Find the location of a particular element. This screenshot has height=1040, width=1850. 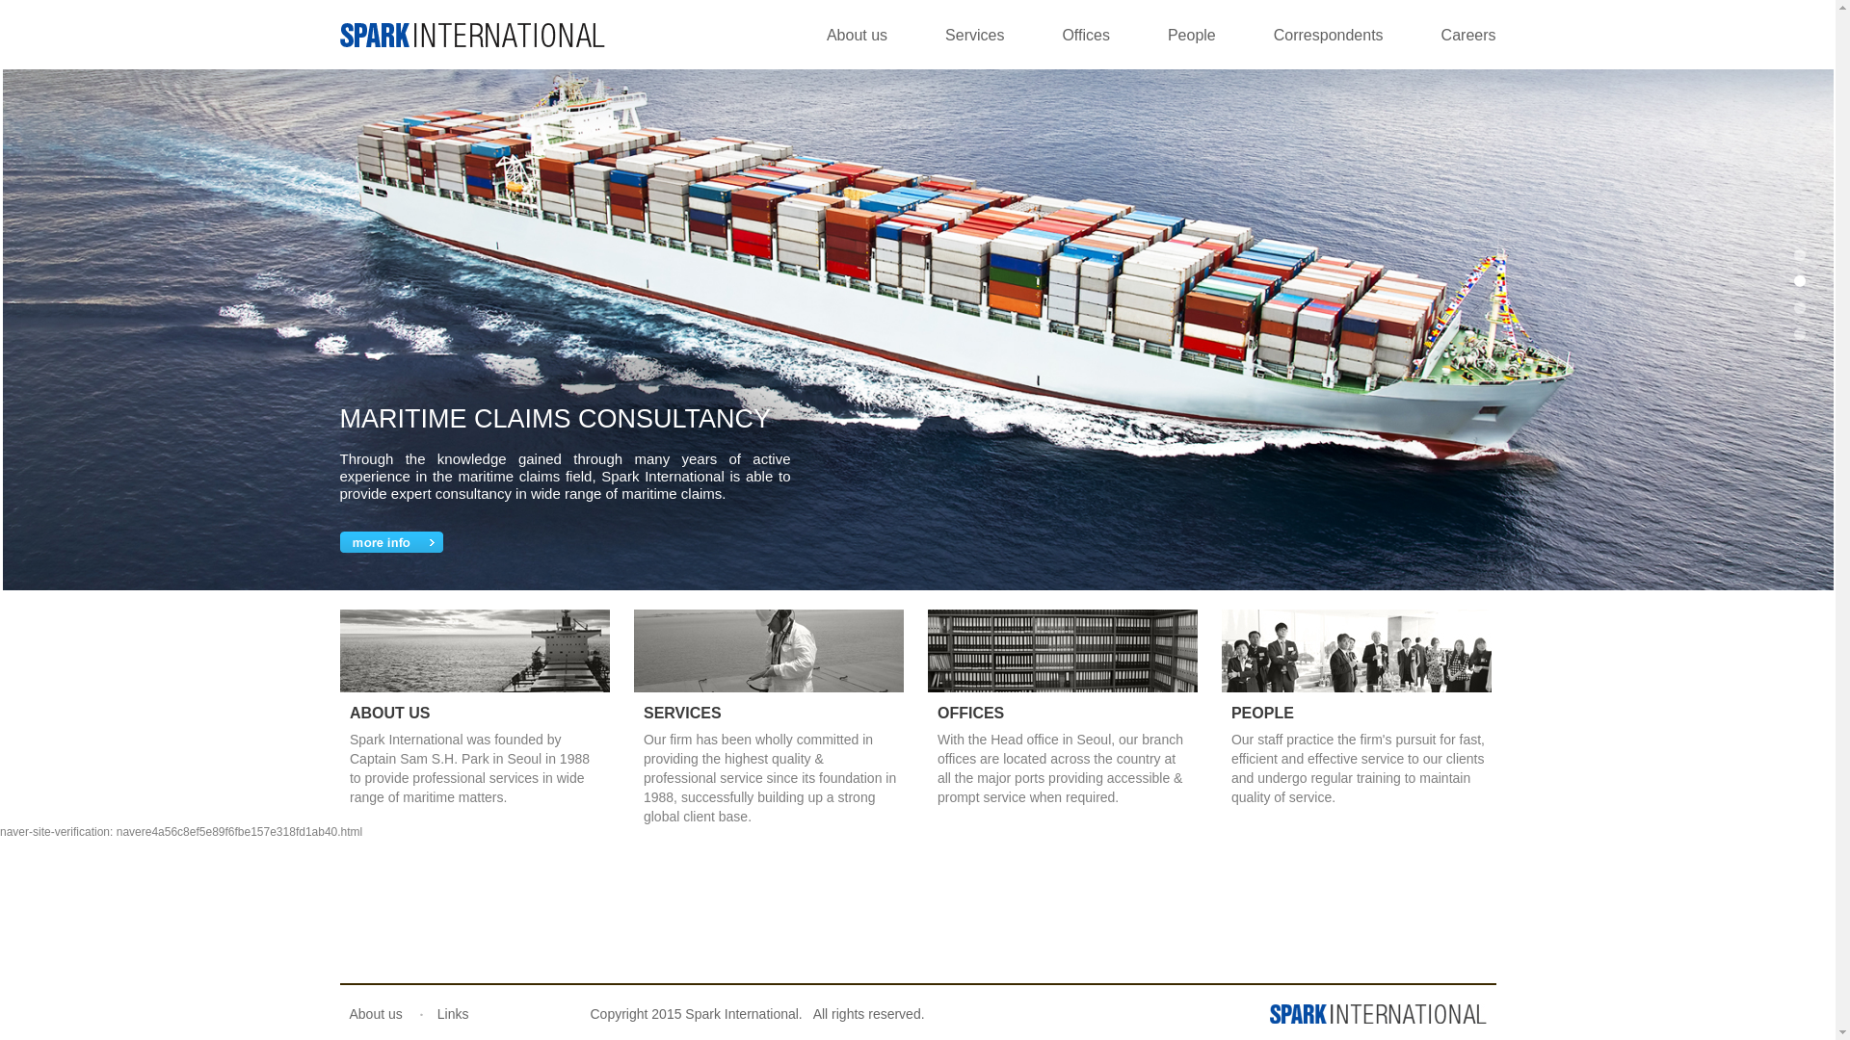

Offices is located at coordinates (1086, 35).